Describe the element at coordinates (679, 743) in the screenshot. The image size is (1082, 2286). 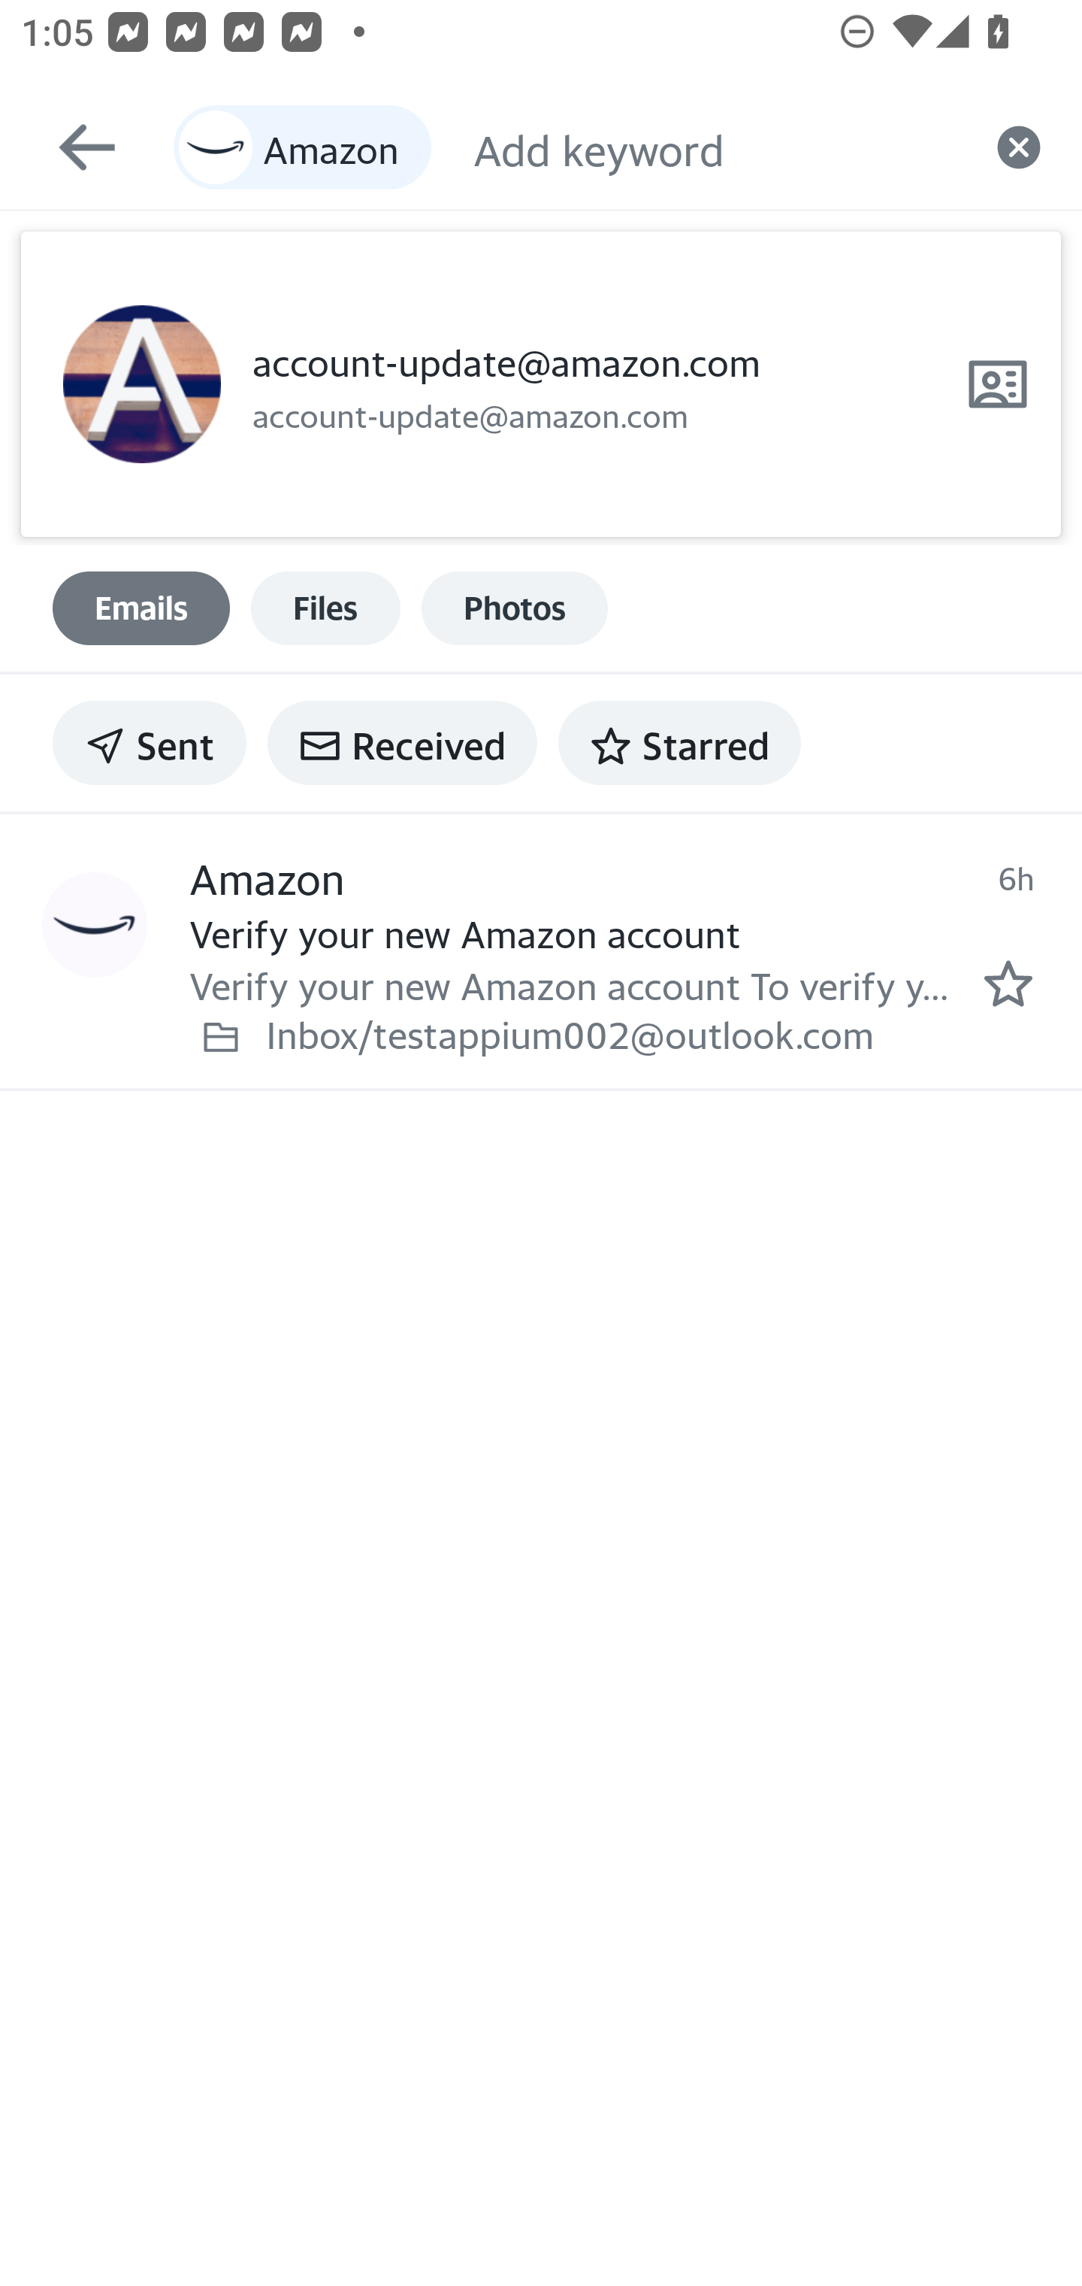
I see `Starred` at that location.